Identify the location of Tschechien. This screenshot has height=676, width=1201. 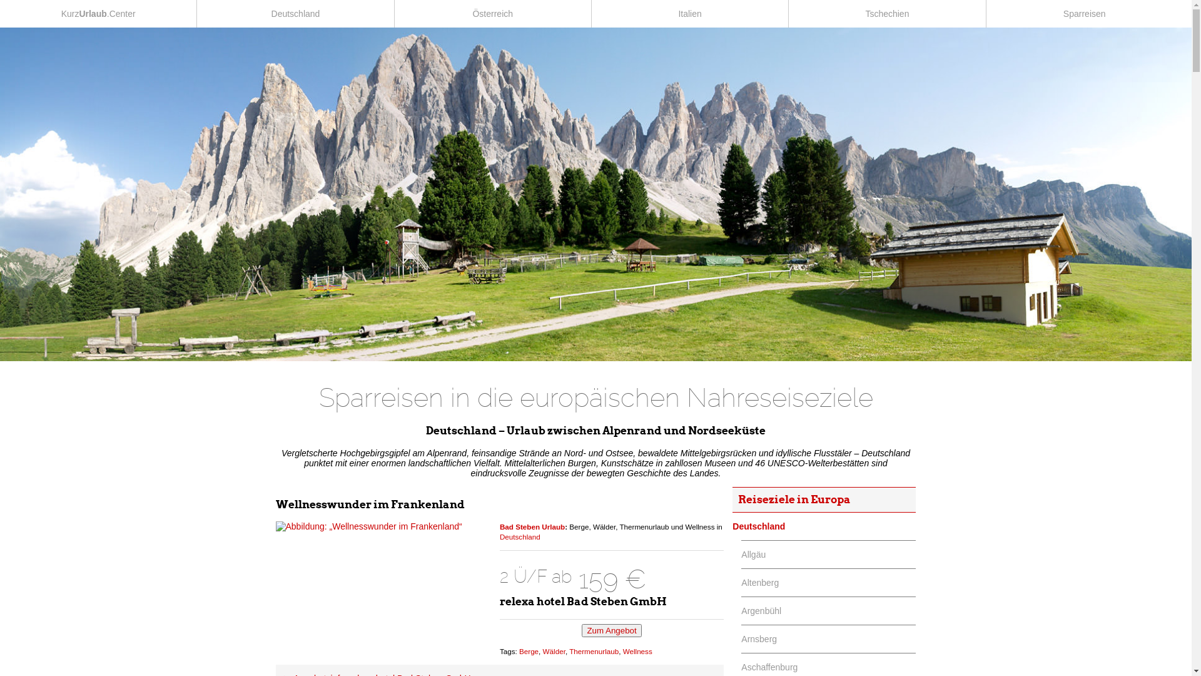
(887, 14).